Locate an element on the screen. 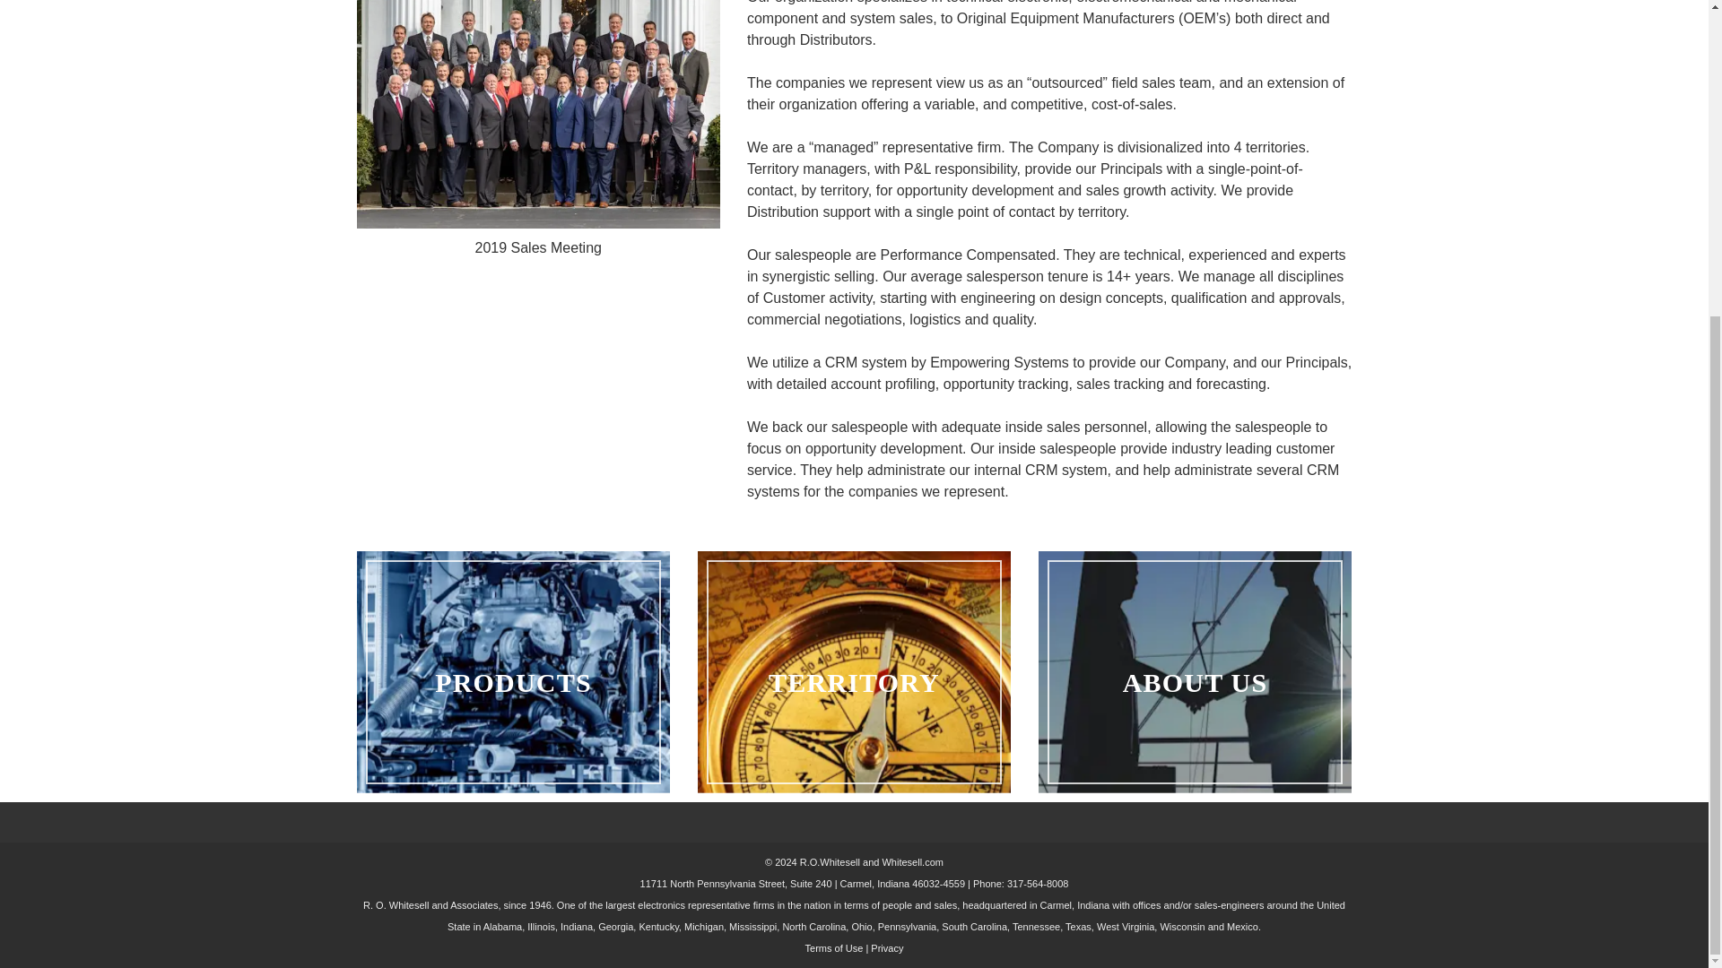 The height and width of the screenshot is (968, 1722). ABOUT US is located at coordinates (1195, 671).